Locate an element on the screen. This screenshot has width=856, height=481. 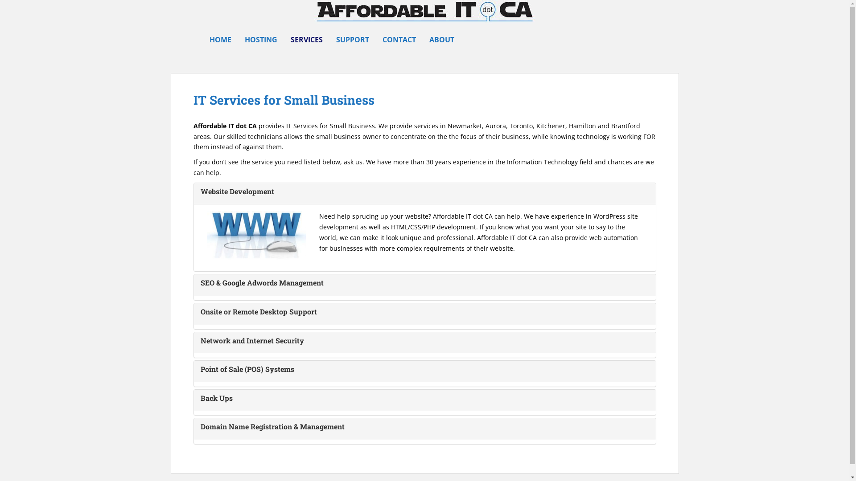
Point of Sale (POS) Systems is located at coordinates (247, 369).